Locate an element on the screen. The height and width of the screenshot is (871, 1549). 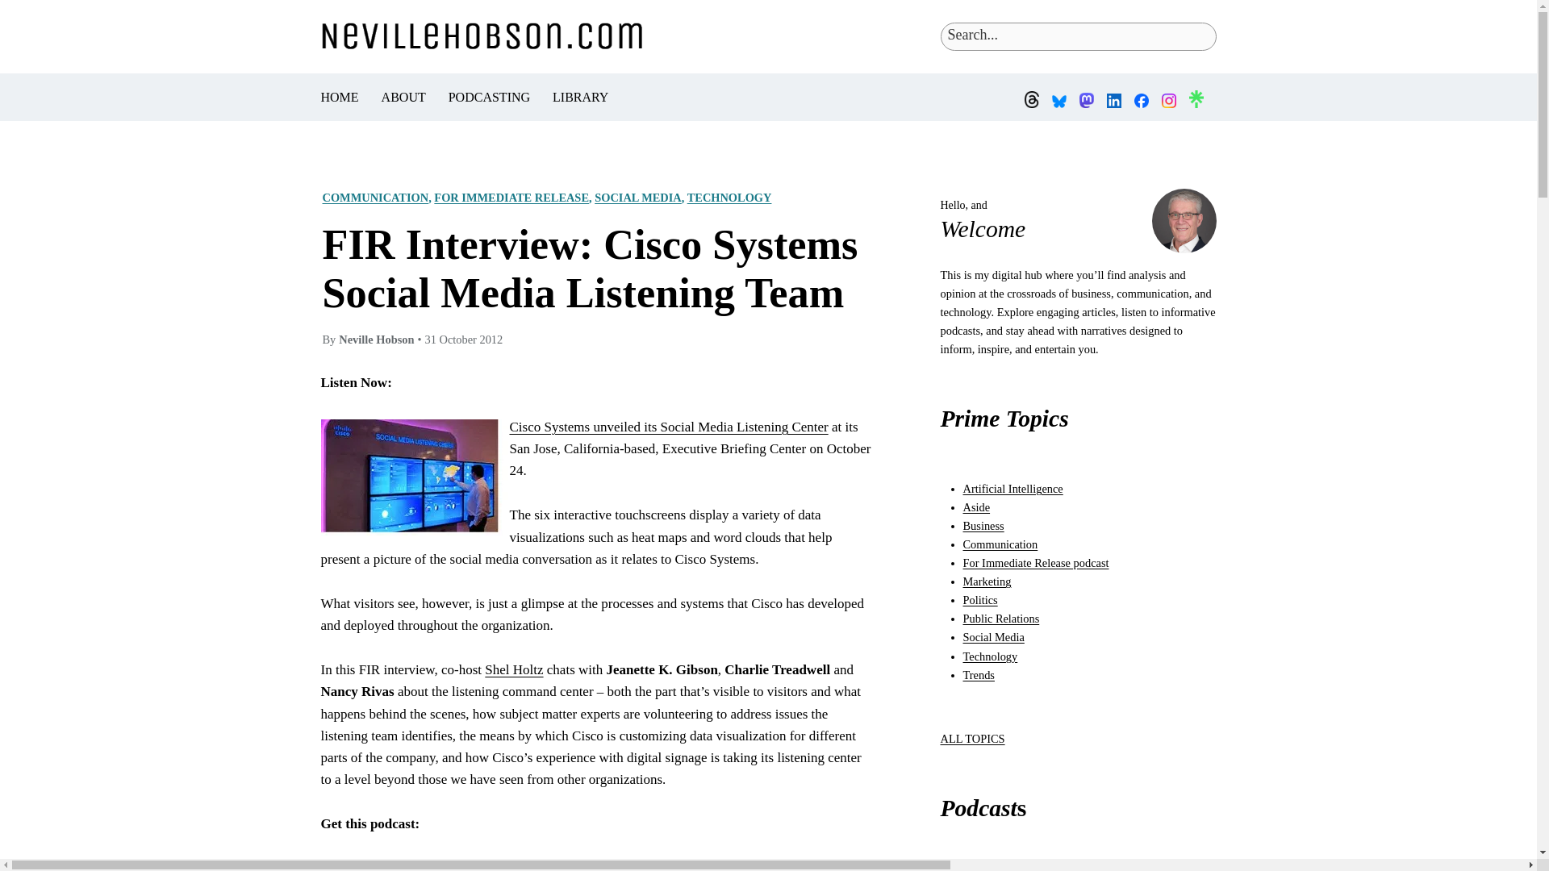
FIR Interview: Cisco Systems Social Media Listening Team is located at coordinates (596, 269).